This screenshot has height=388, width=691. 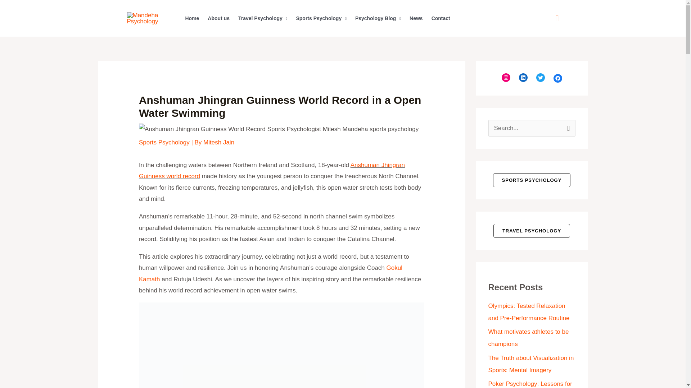 What do you see at coordinates (567, 127) in the screenshot?
I see `Search` at bounding box center [567, 127].